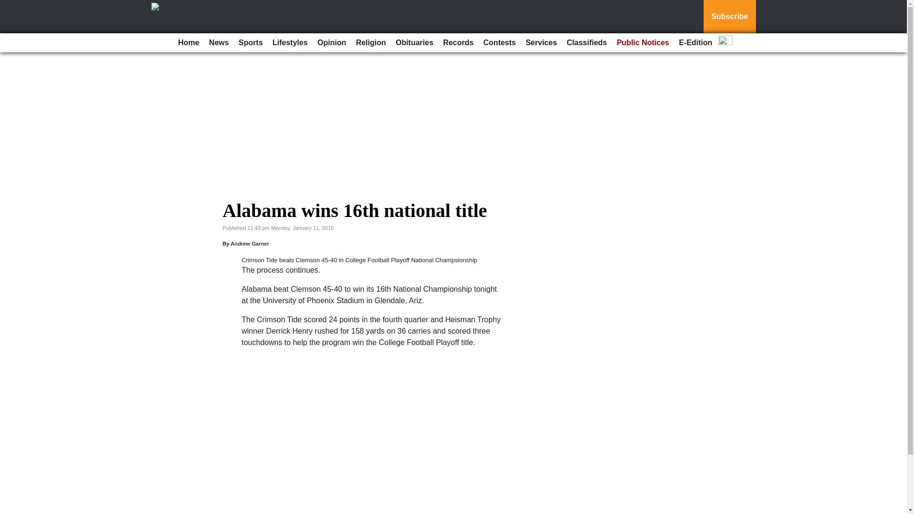  What do you see at coordinates (541, 43) in the screenshot?
I see `Services` at bounding box center [541, 43].